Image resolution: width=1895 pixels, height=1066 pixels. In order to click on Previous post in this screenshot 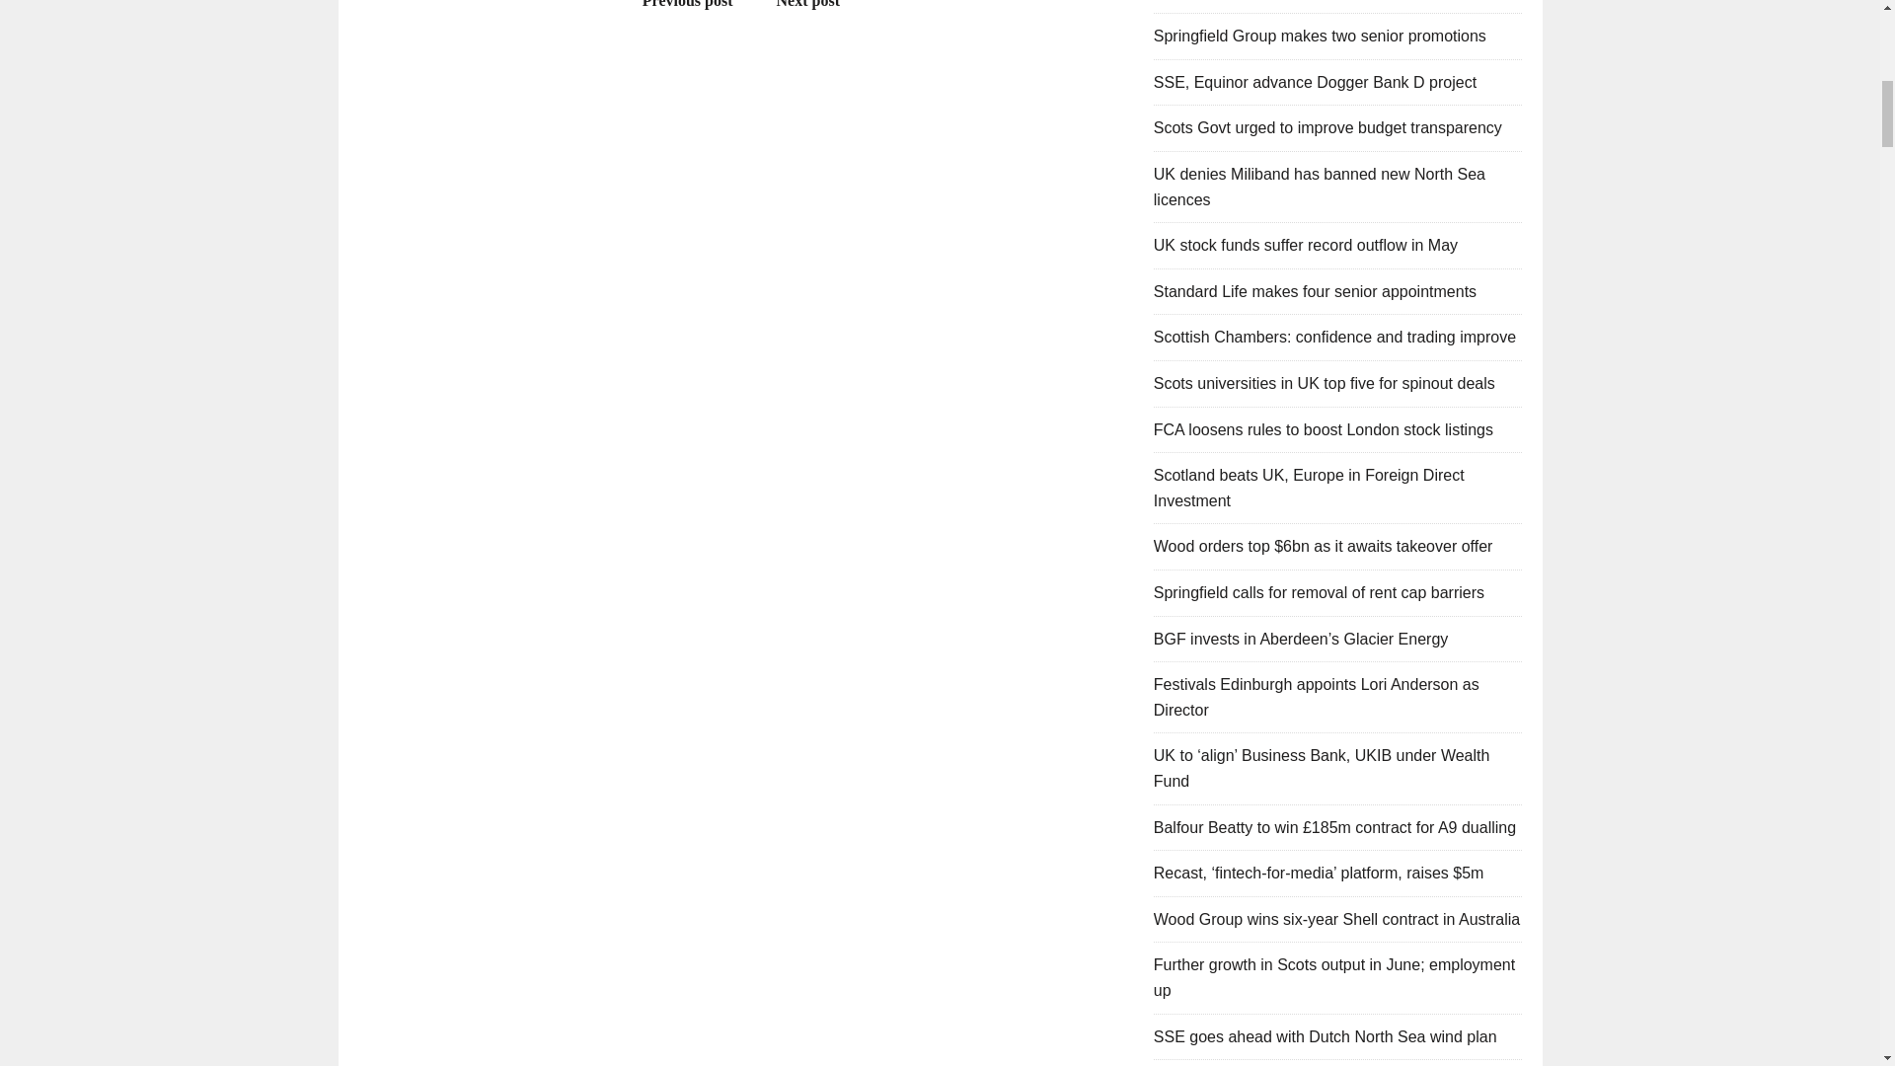, I will do `click(678, 4)`.